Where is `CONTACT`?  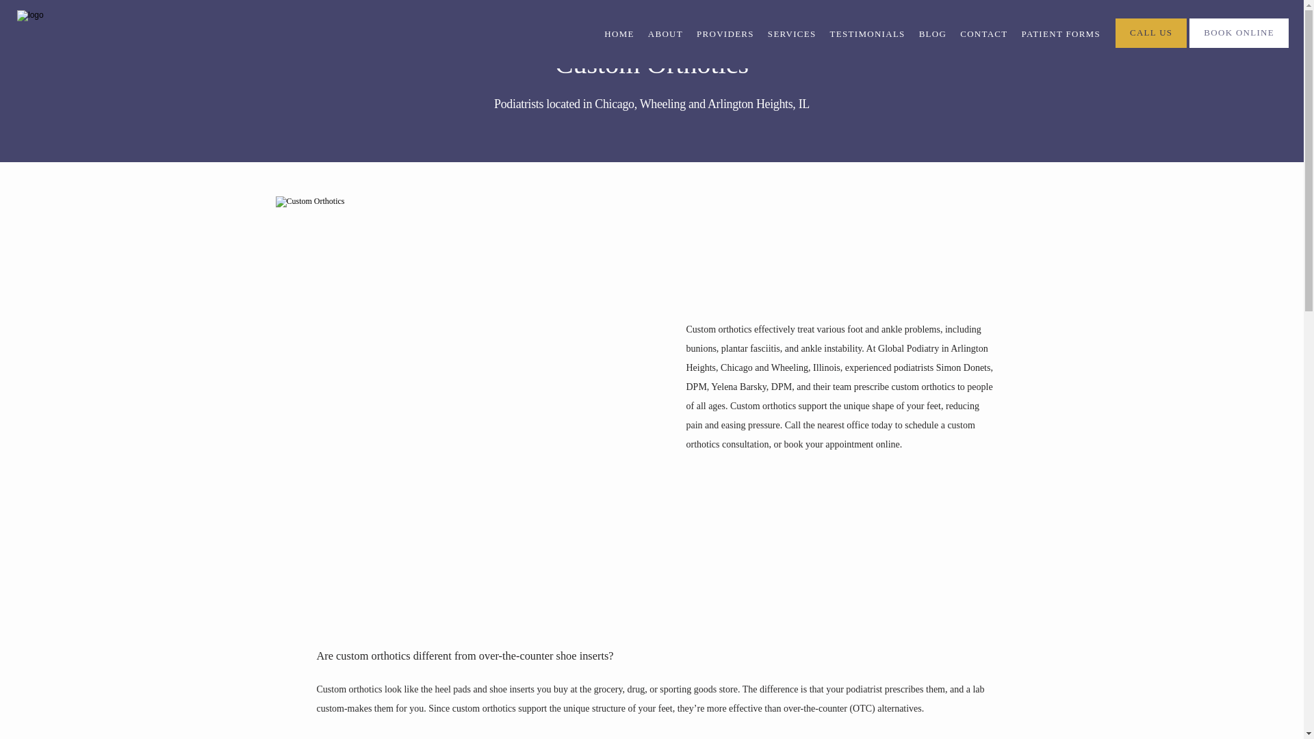 CONTACT is located at coordinates (984, 34).